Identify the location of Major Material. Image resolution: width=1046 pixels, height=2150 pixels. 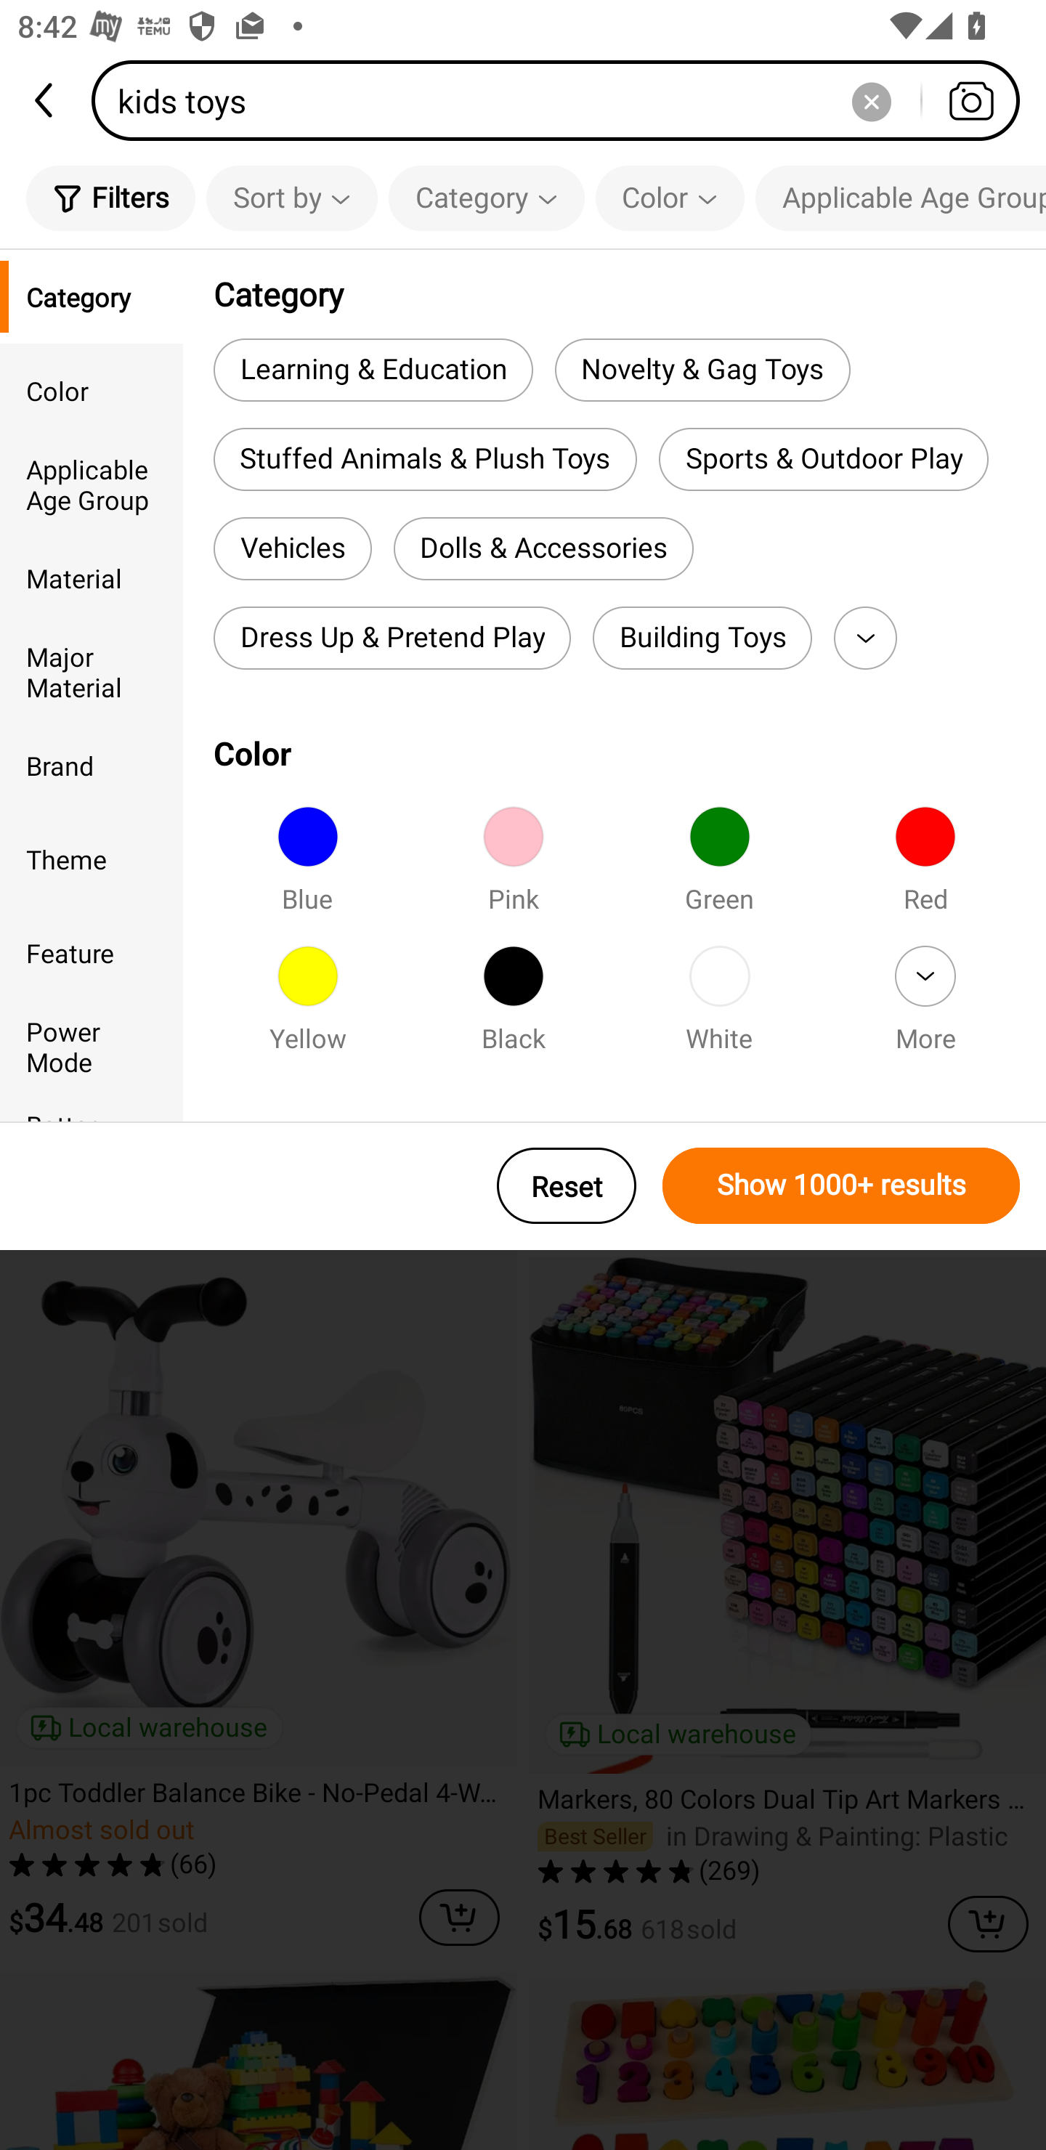
(92, 671).